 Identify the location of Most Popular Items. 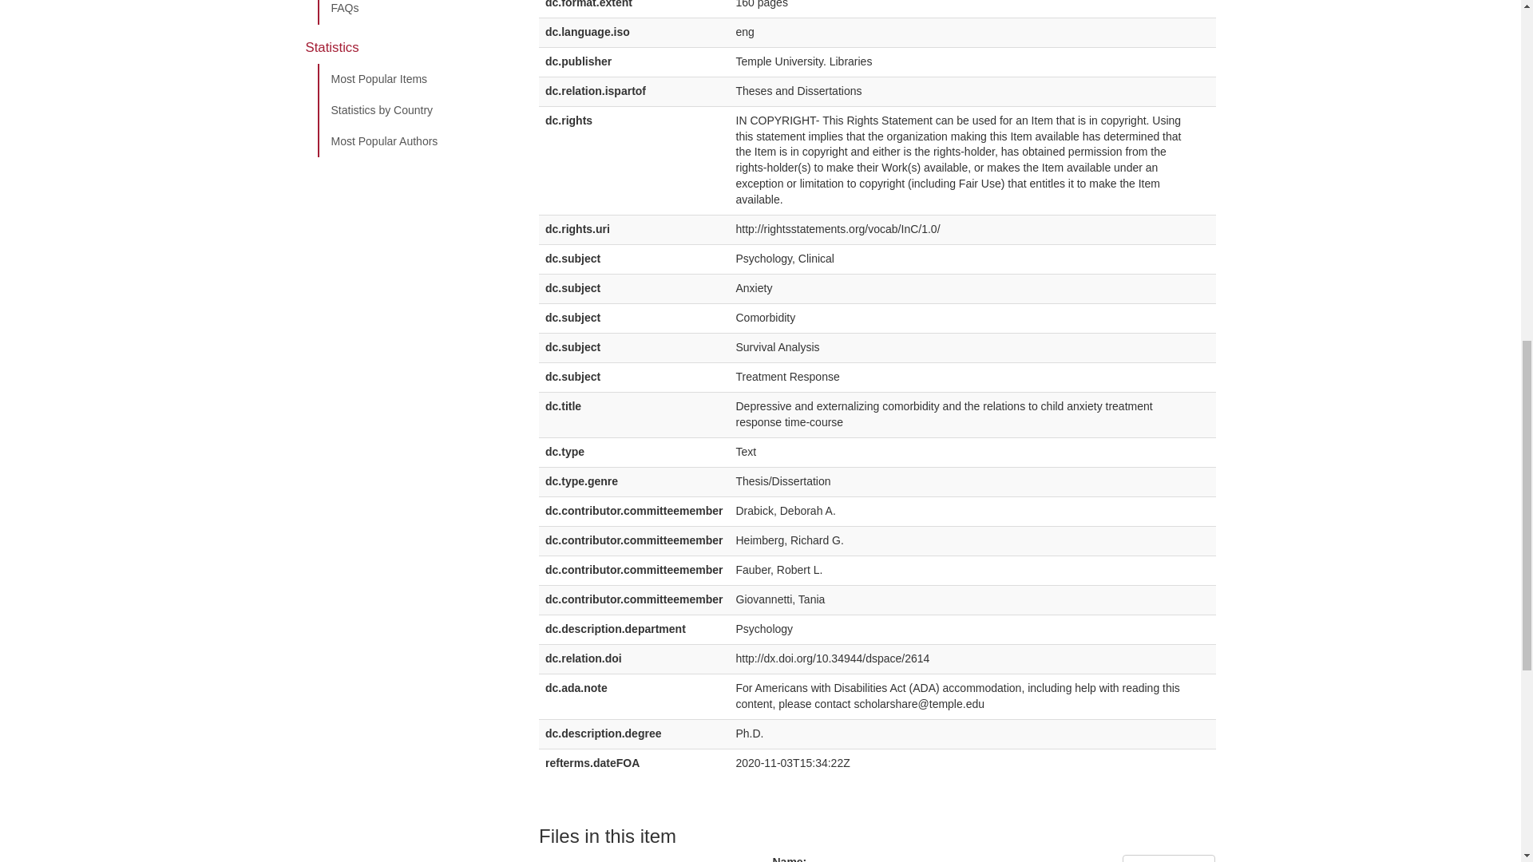
(416, 79).